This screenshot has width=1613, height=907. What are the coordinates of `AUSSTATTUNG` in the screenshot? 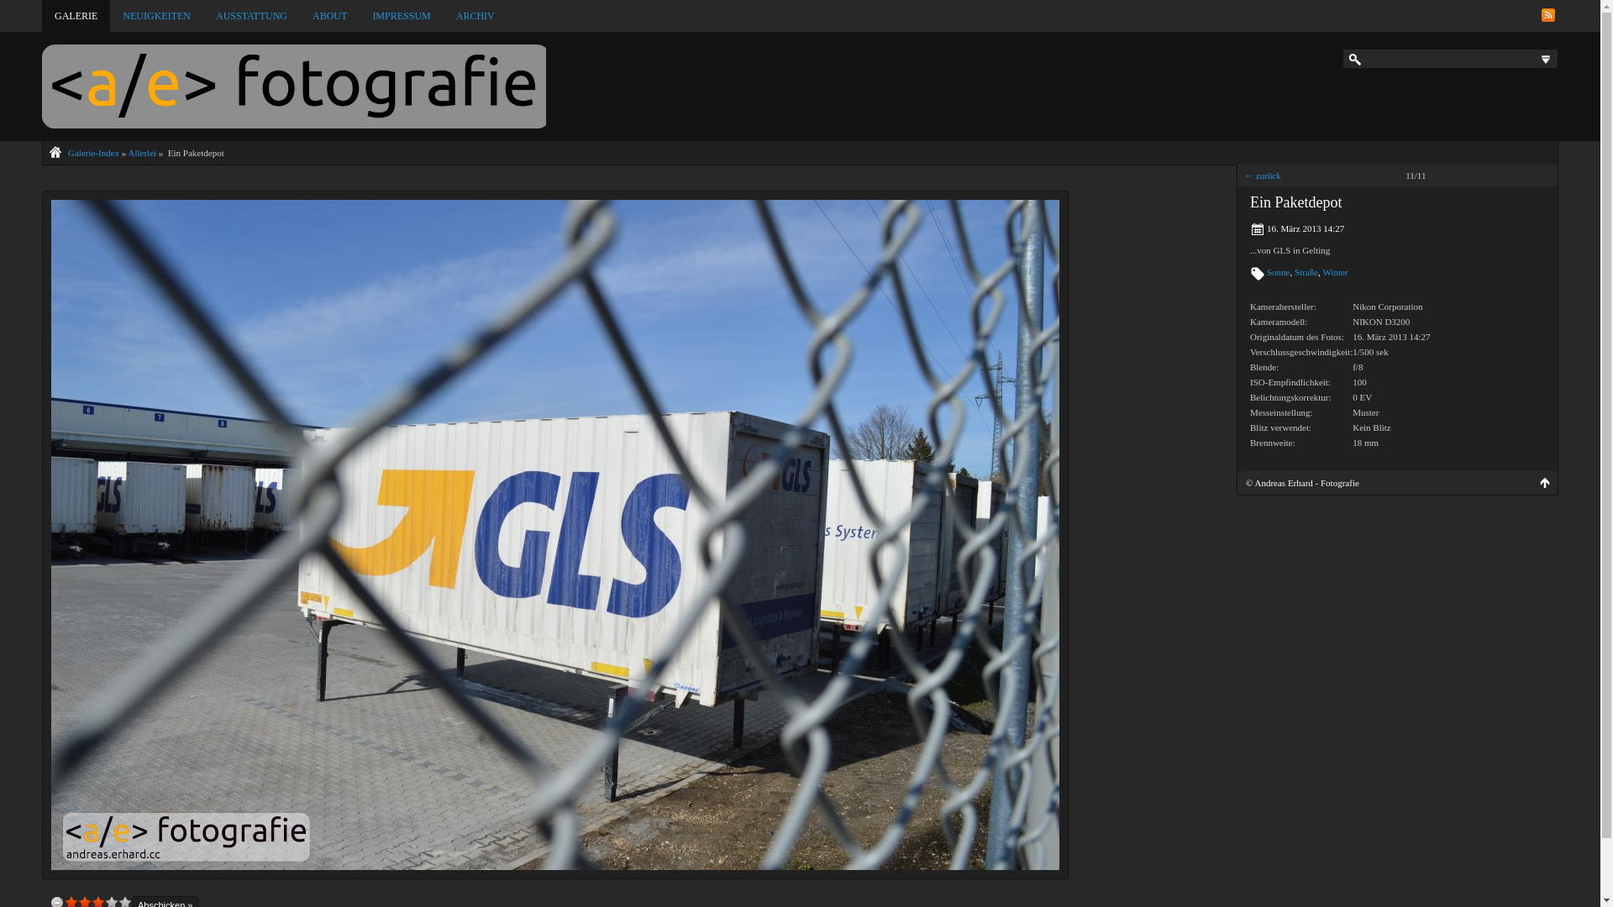 It's located at (252, 16).